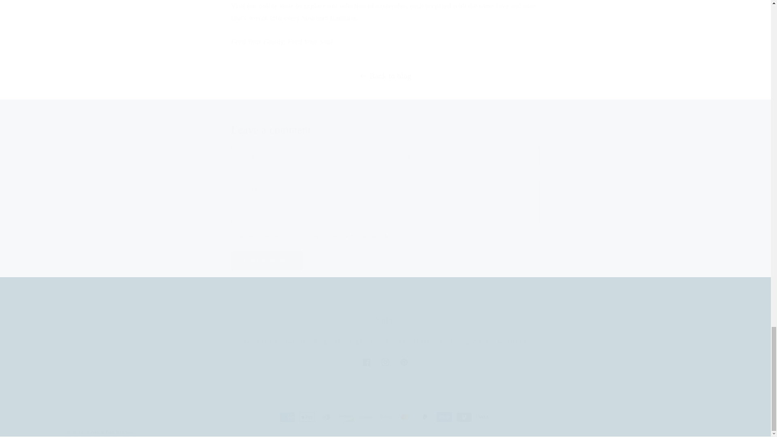  I want to click on Post comment, so click(385, 363).